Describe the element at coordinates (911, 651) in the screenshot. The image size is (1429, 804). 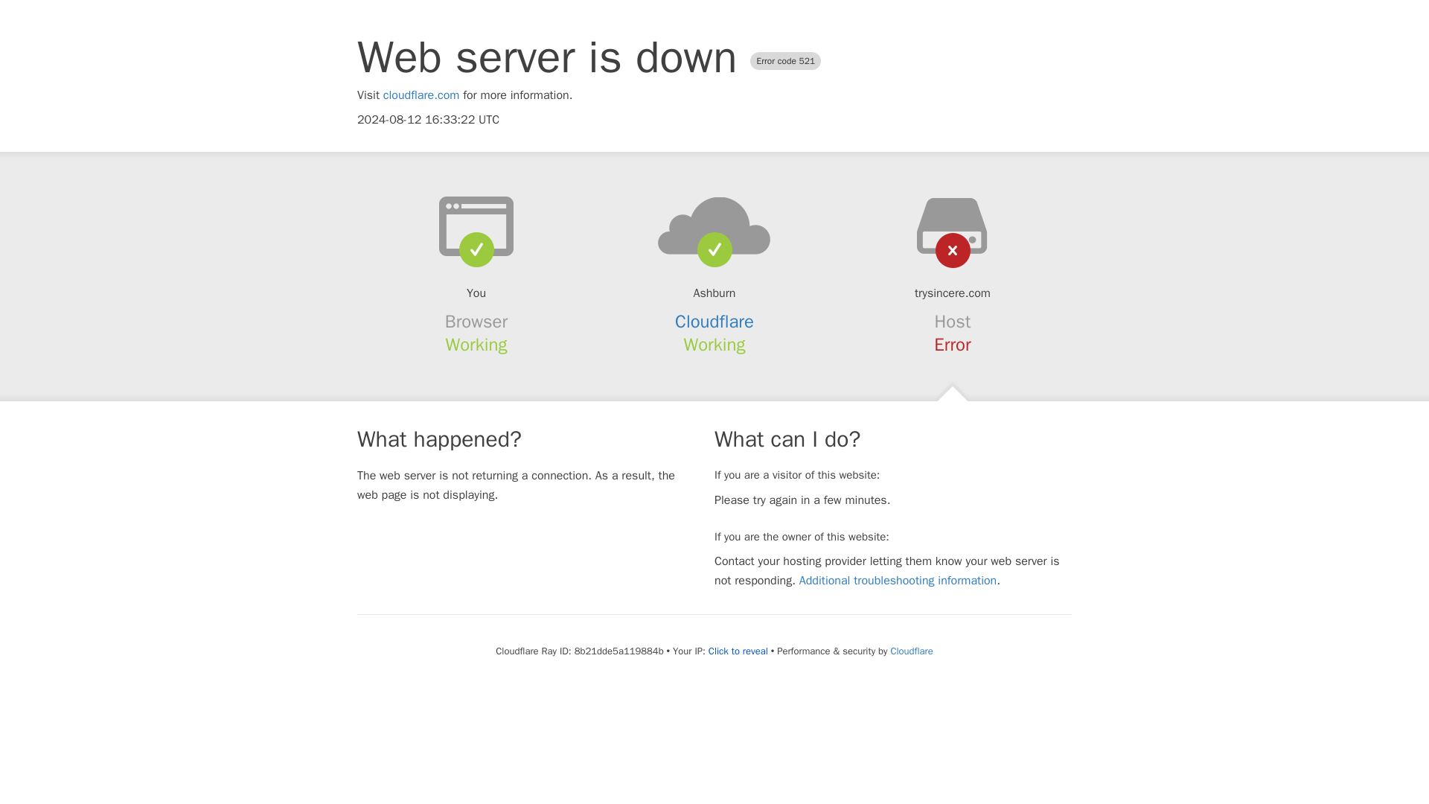
I see `Cloudflare` at that location.